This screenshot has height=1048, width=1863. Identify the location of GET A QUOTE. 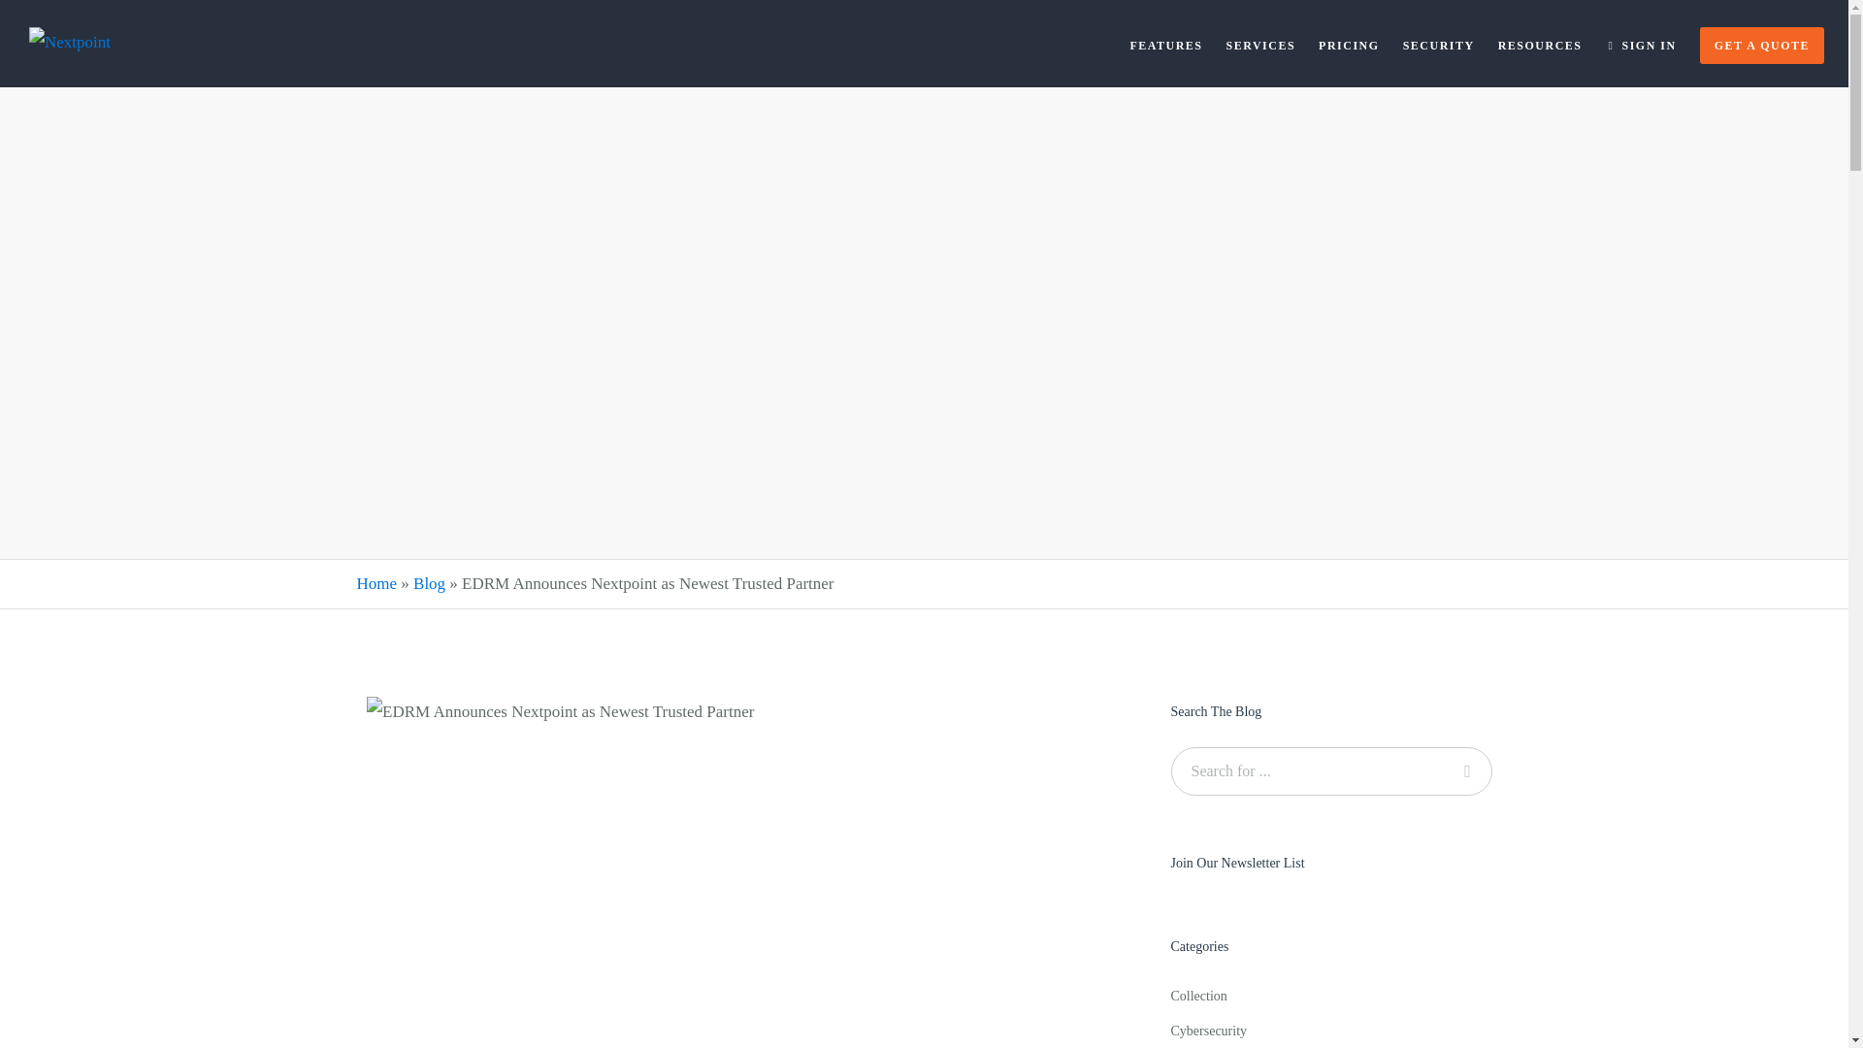
(1750, 43).